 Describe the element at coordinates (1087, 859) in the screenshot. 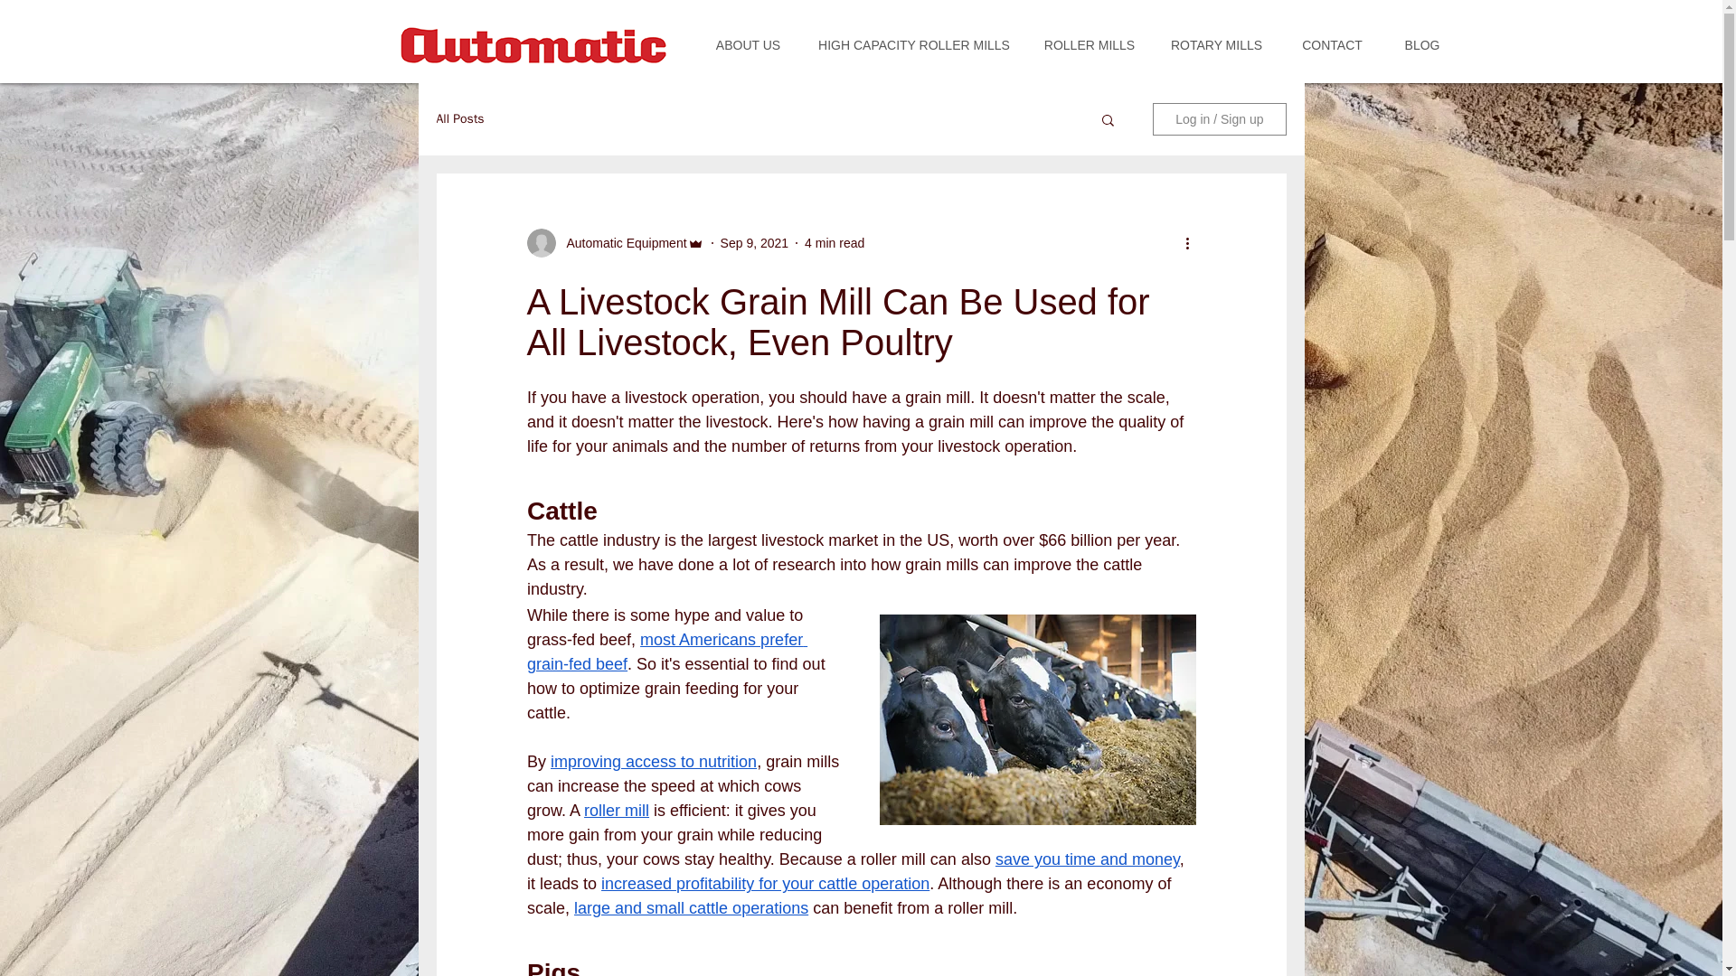

I see `save you time and money` at that location.